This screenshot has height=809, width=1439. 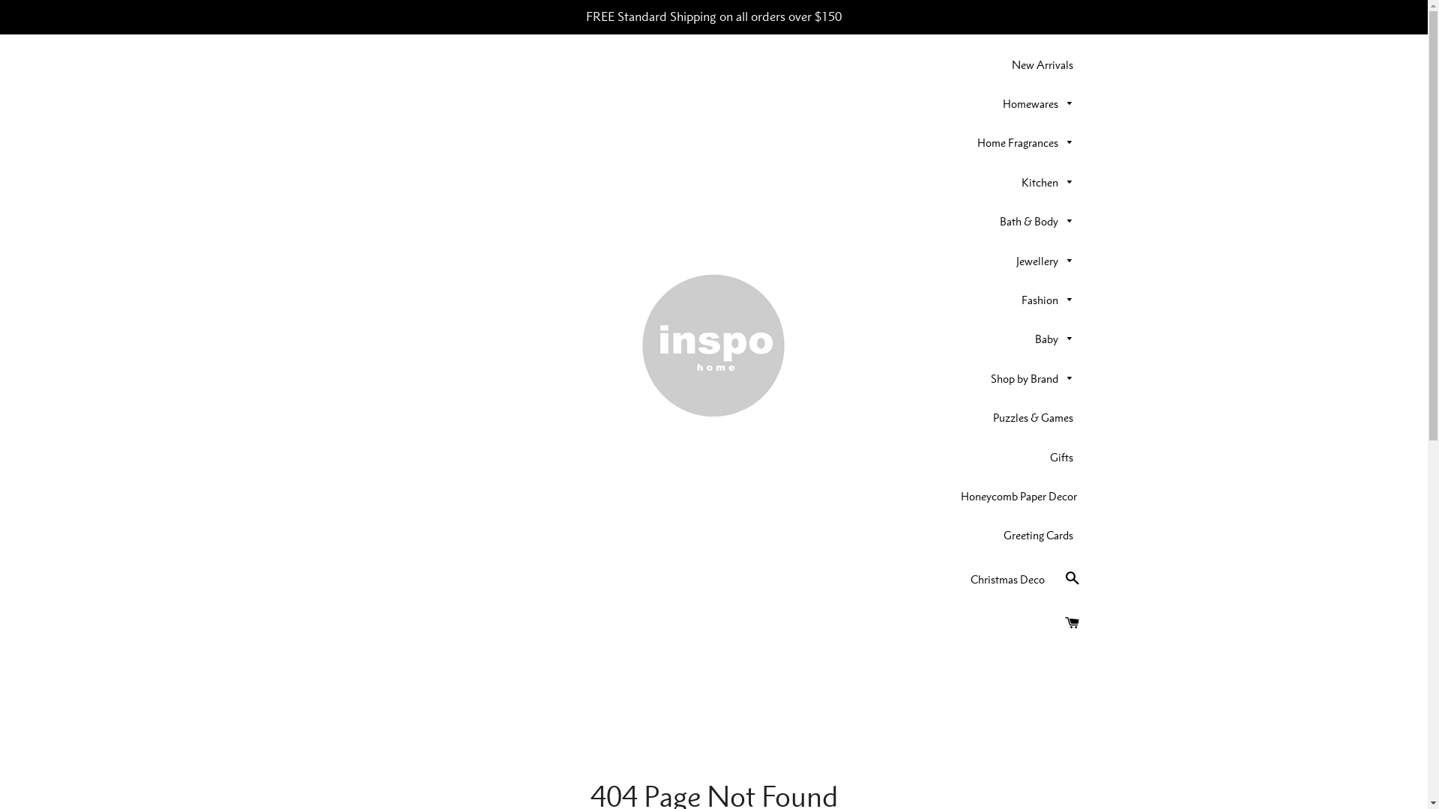 I want to click on Site navigation, so click(x=347, y=347).